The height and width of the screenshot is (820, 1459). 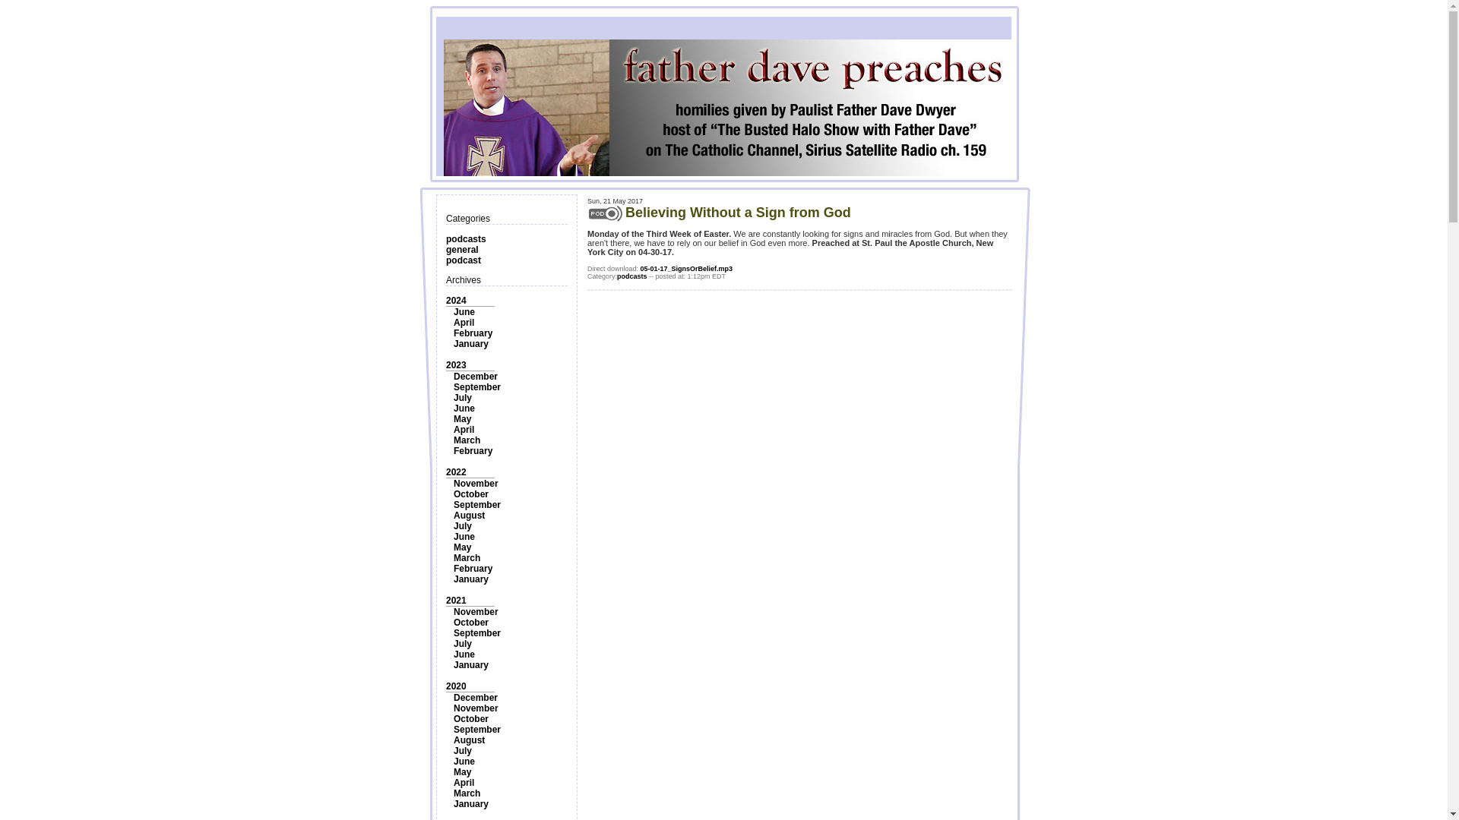 I want to click on November, so click(x=476, y=483).